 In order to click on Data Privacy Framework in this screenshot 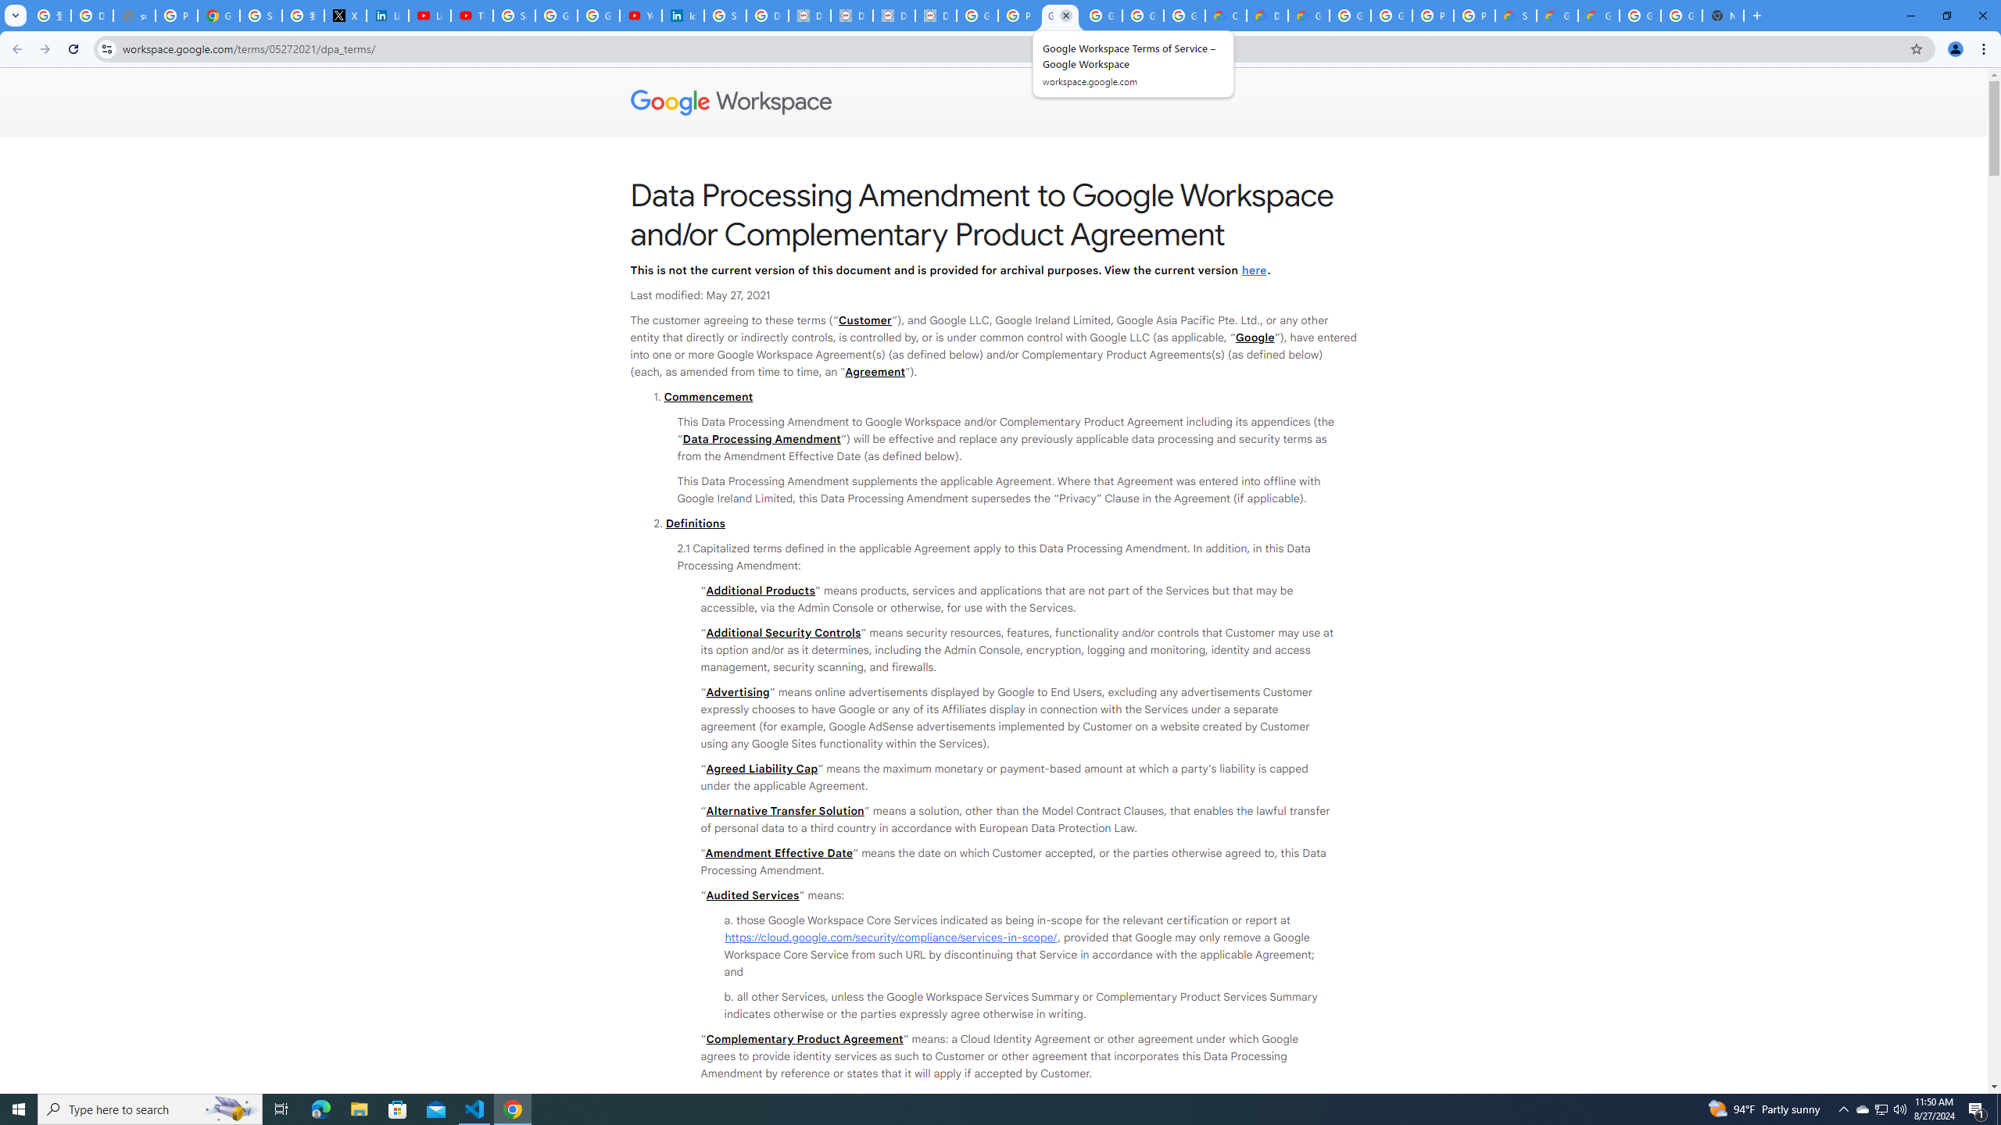, I will do `click(810, 16)`.